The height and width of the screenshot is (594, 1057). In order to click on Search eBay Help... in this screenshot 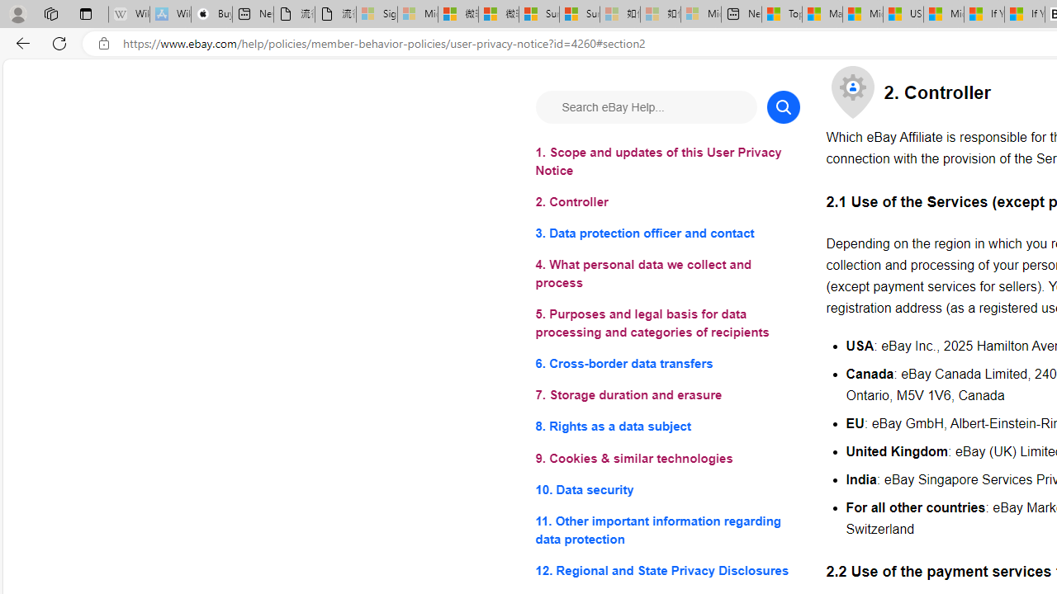, I will do `click(646, 107)`.